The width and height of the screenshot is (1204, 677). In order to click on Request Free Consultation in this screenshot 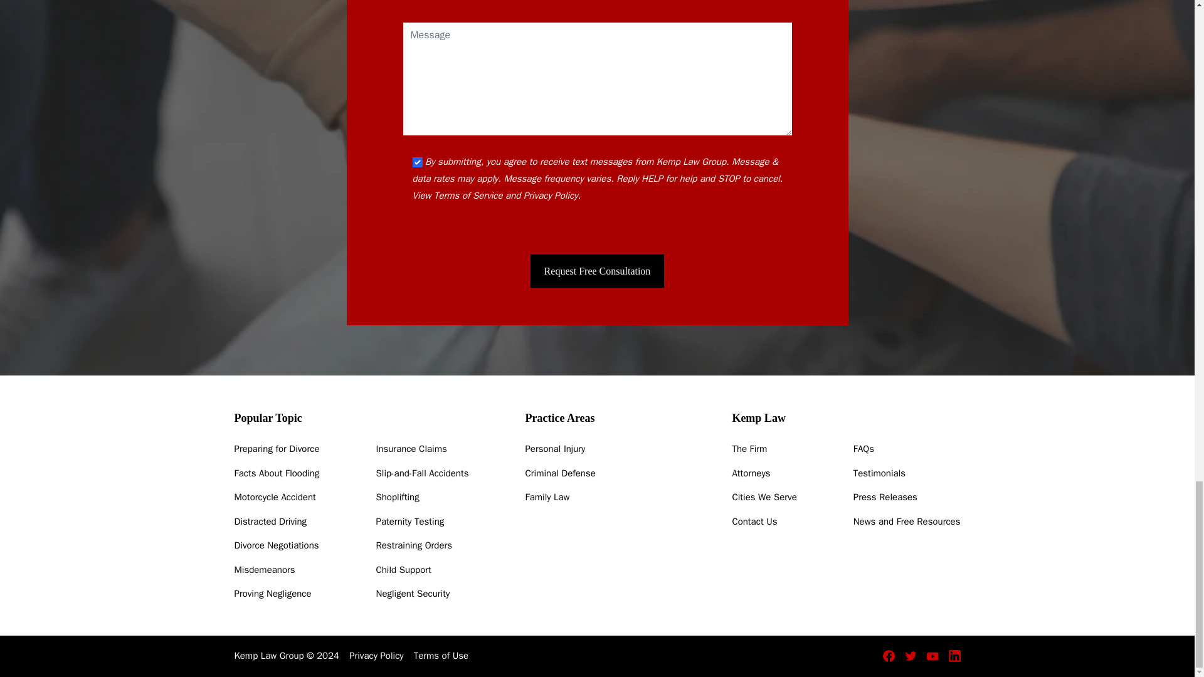, I will do `click(597, 271)`.